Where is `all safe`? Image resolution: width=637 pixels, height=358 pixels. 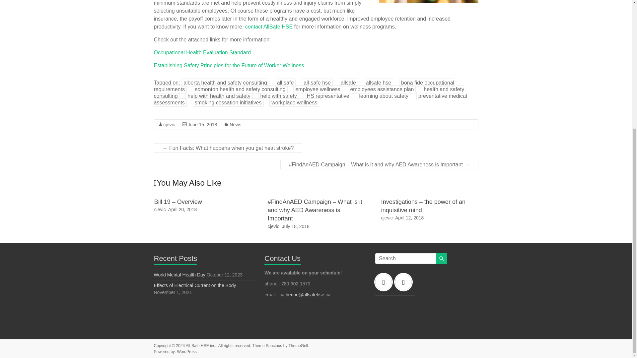 all safe is located at coordinates (285, 83).